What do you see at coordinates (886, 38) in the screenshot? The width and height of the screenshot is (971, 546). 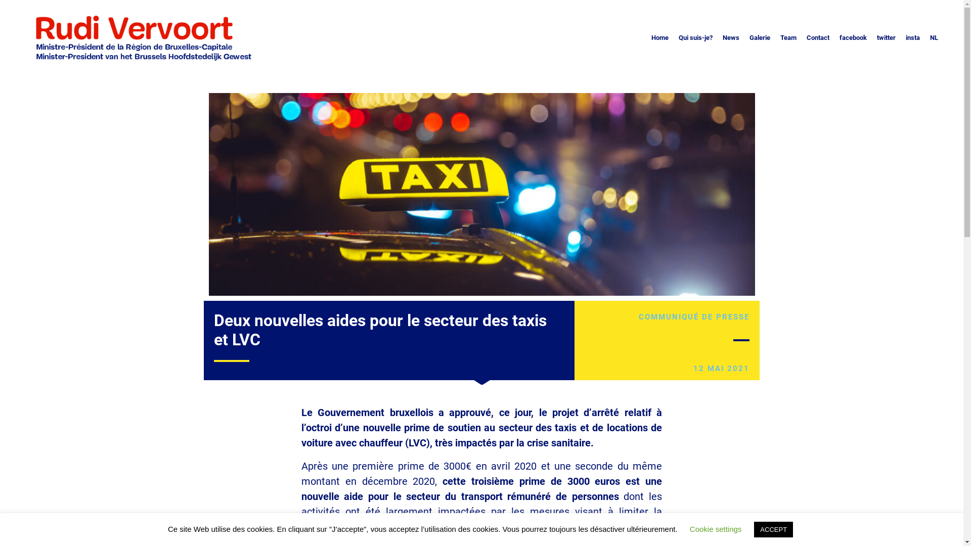 I see `twitter` at bounding box center [886, 38].